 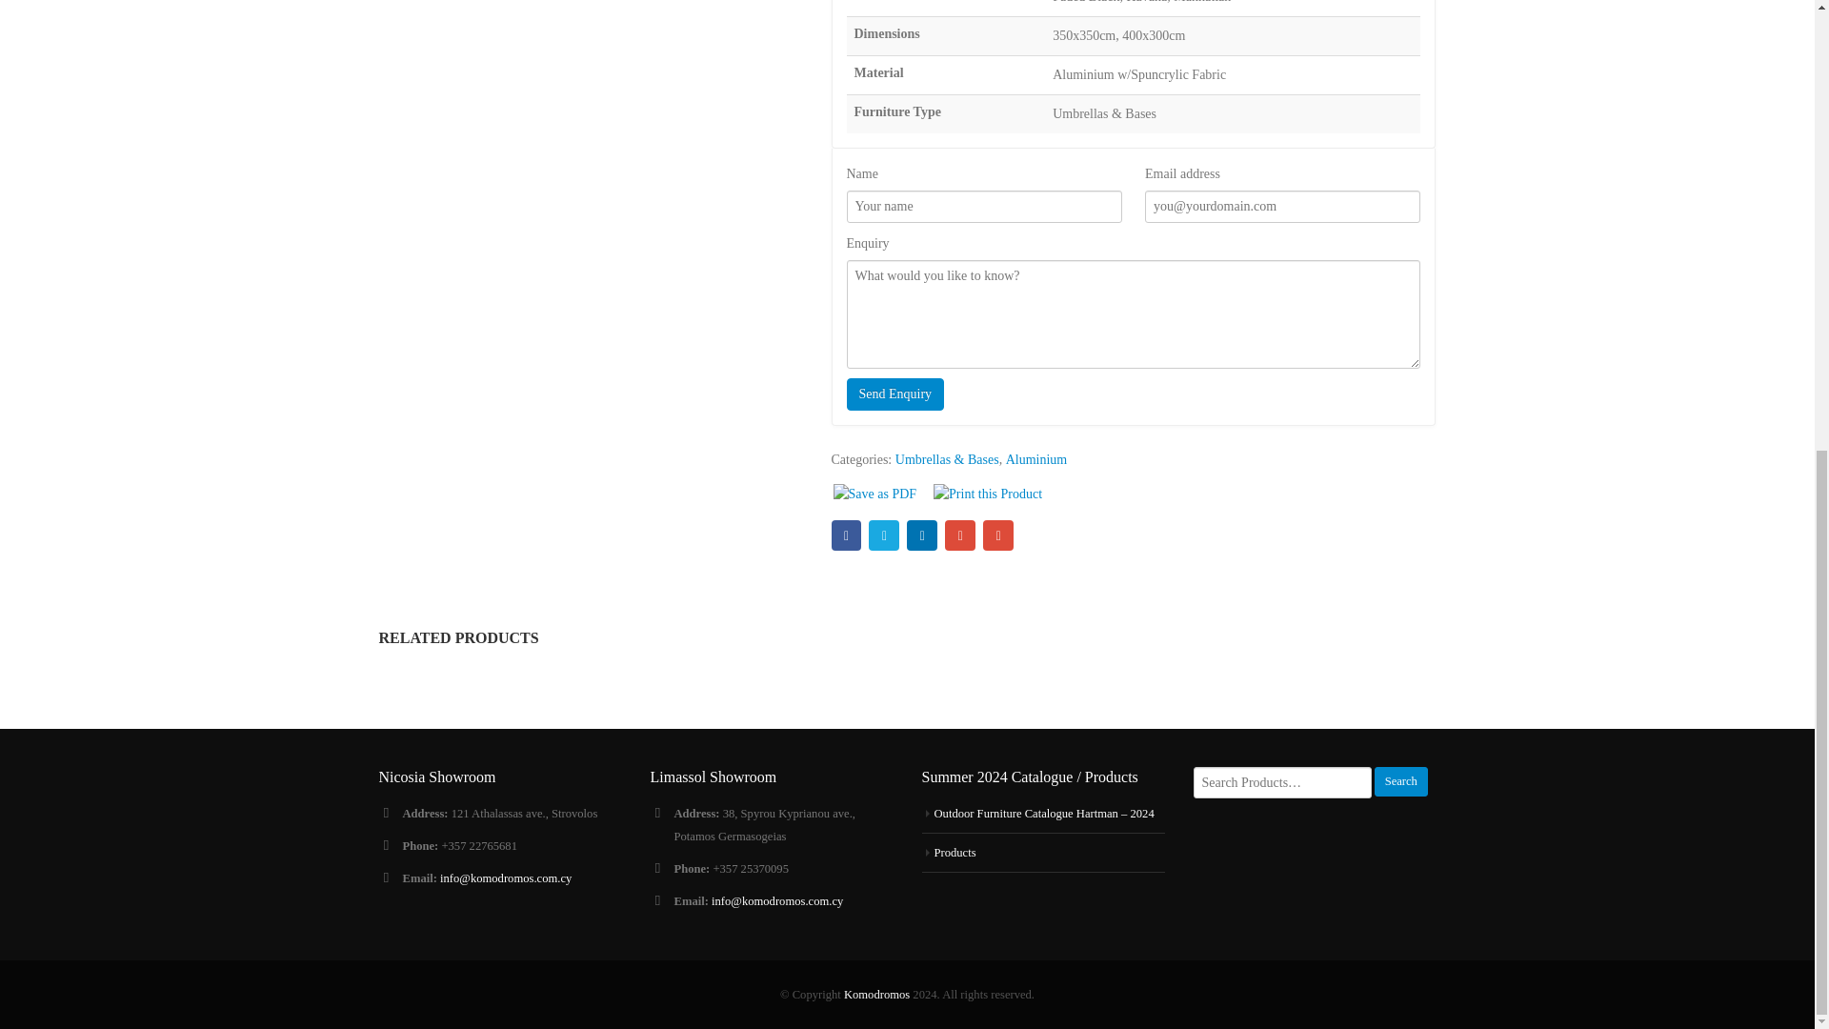 What do you see at coordinates (987, 494) in the screenshot?
I see `Print this Product` at bounding box center [987, 494].